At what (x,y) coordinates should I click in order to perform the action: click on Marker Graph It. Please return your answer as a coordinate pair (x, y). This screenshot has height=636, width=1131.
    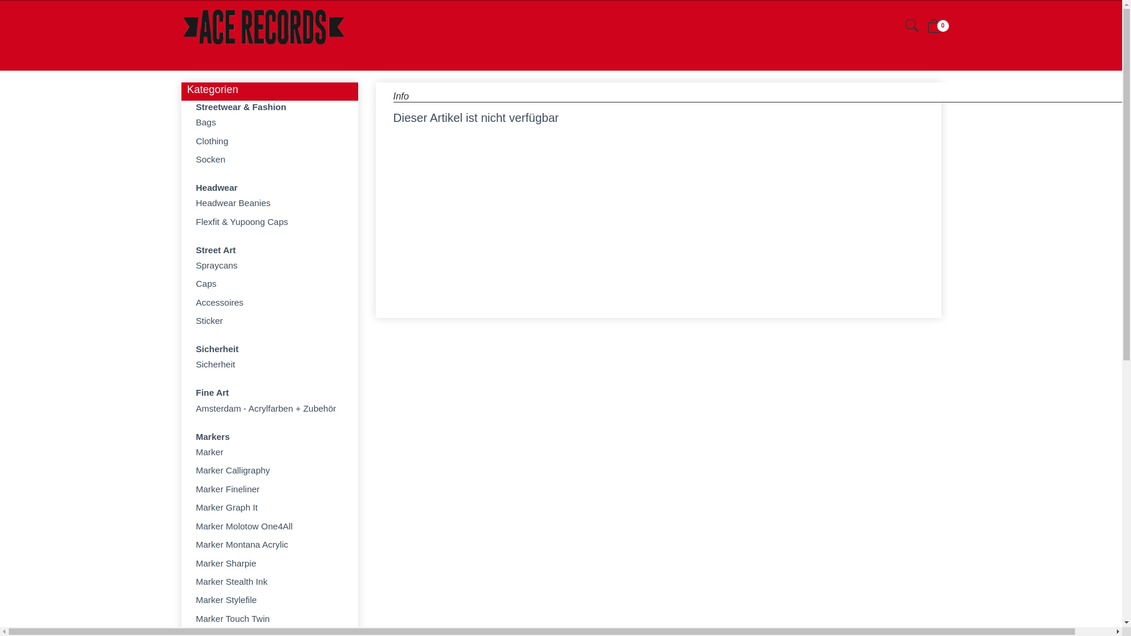
    Looking at the image, I should click on (270, 508).